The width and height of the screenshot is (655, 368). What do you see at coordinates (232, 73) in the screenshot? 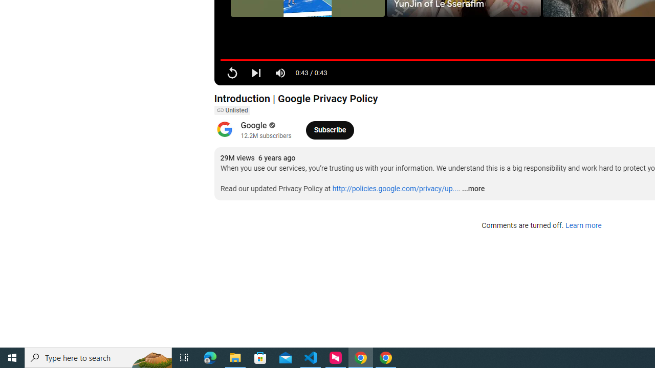
I see `Pause (k)` at bounding box center [232, 73].